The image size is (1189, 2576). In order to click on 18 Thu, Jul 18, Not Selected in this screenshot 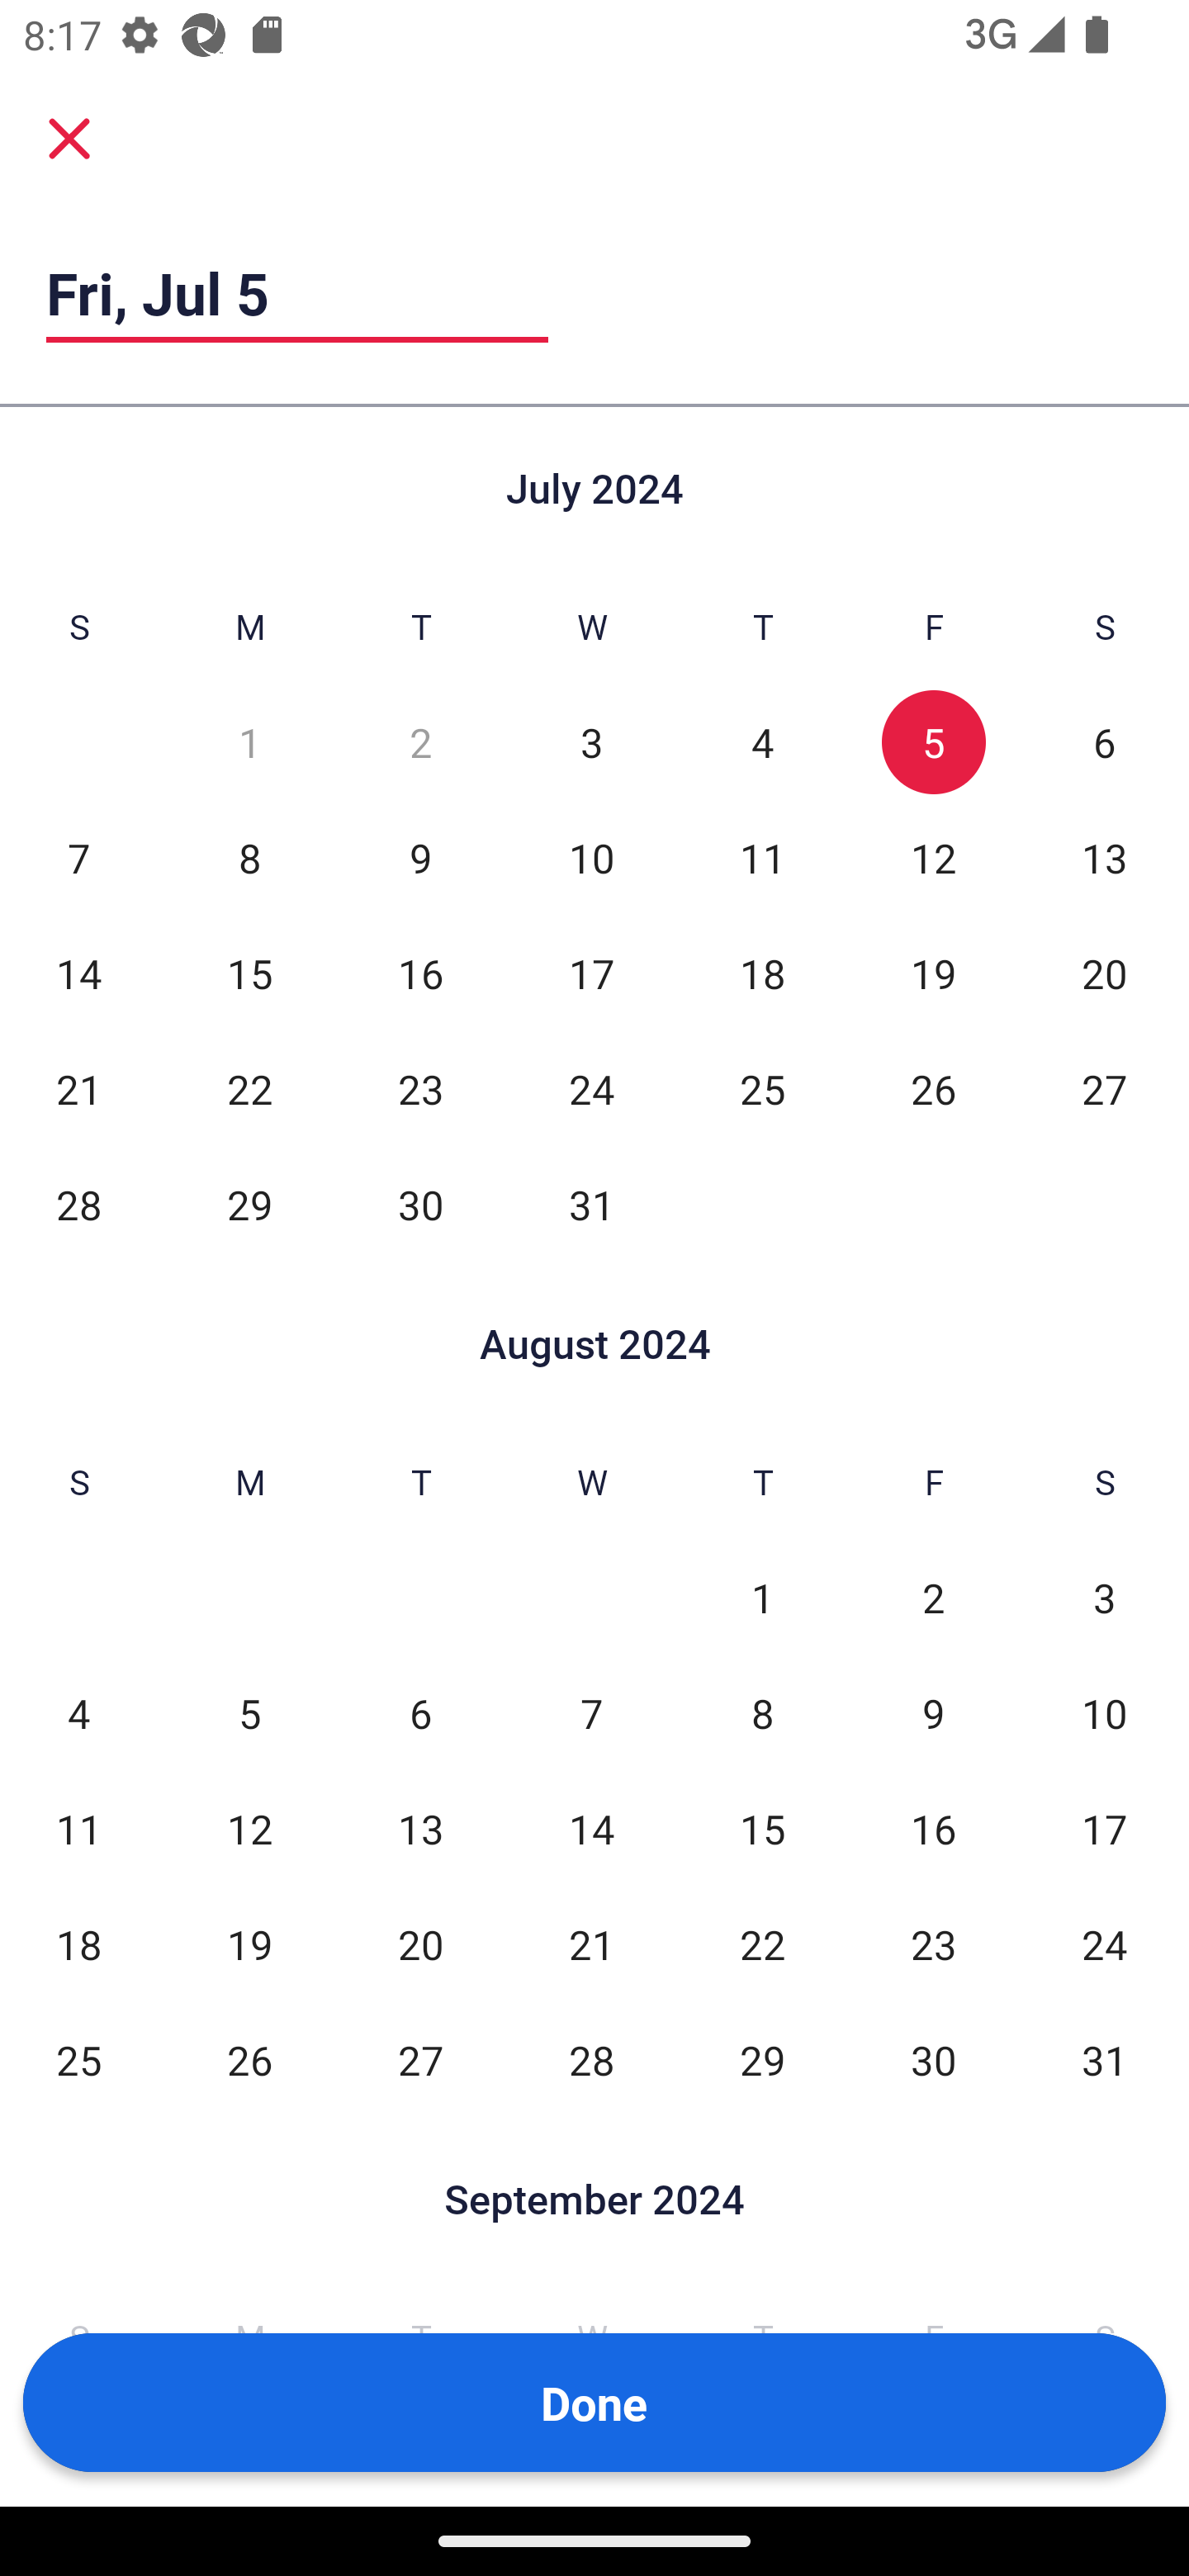, I will do `click(762, 973)`.